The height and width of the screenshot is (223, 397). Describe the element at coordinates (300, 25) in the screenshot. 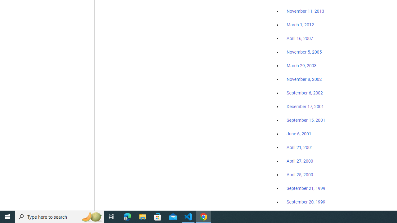

I see `March 1, 2012` at that location.